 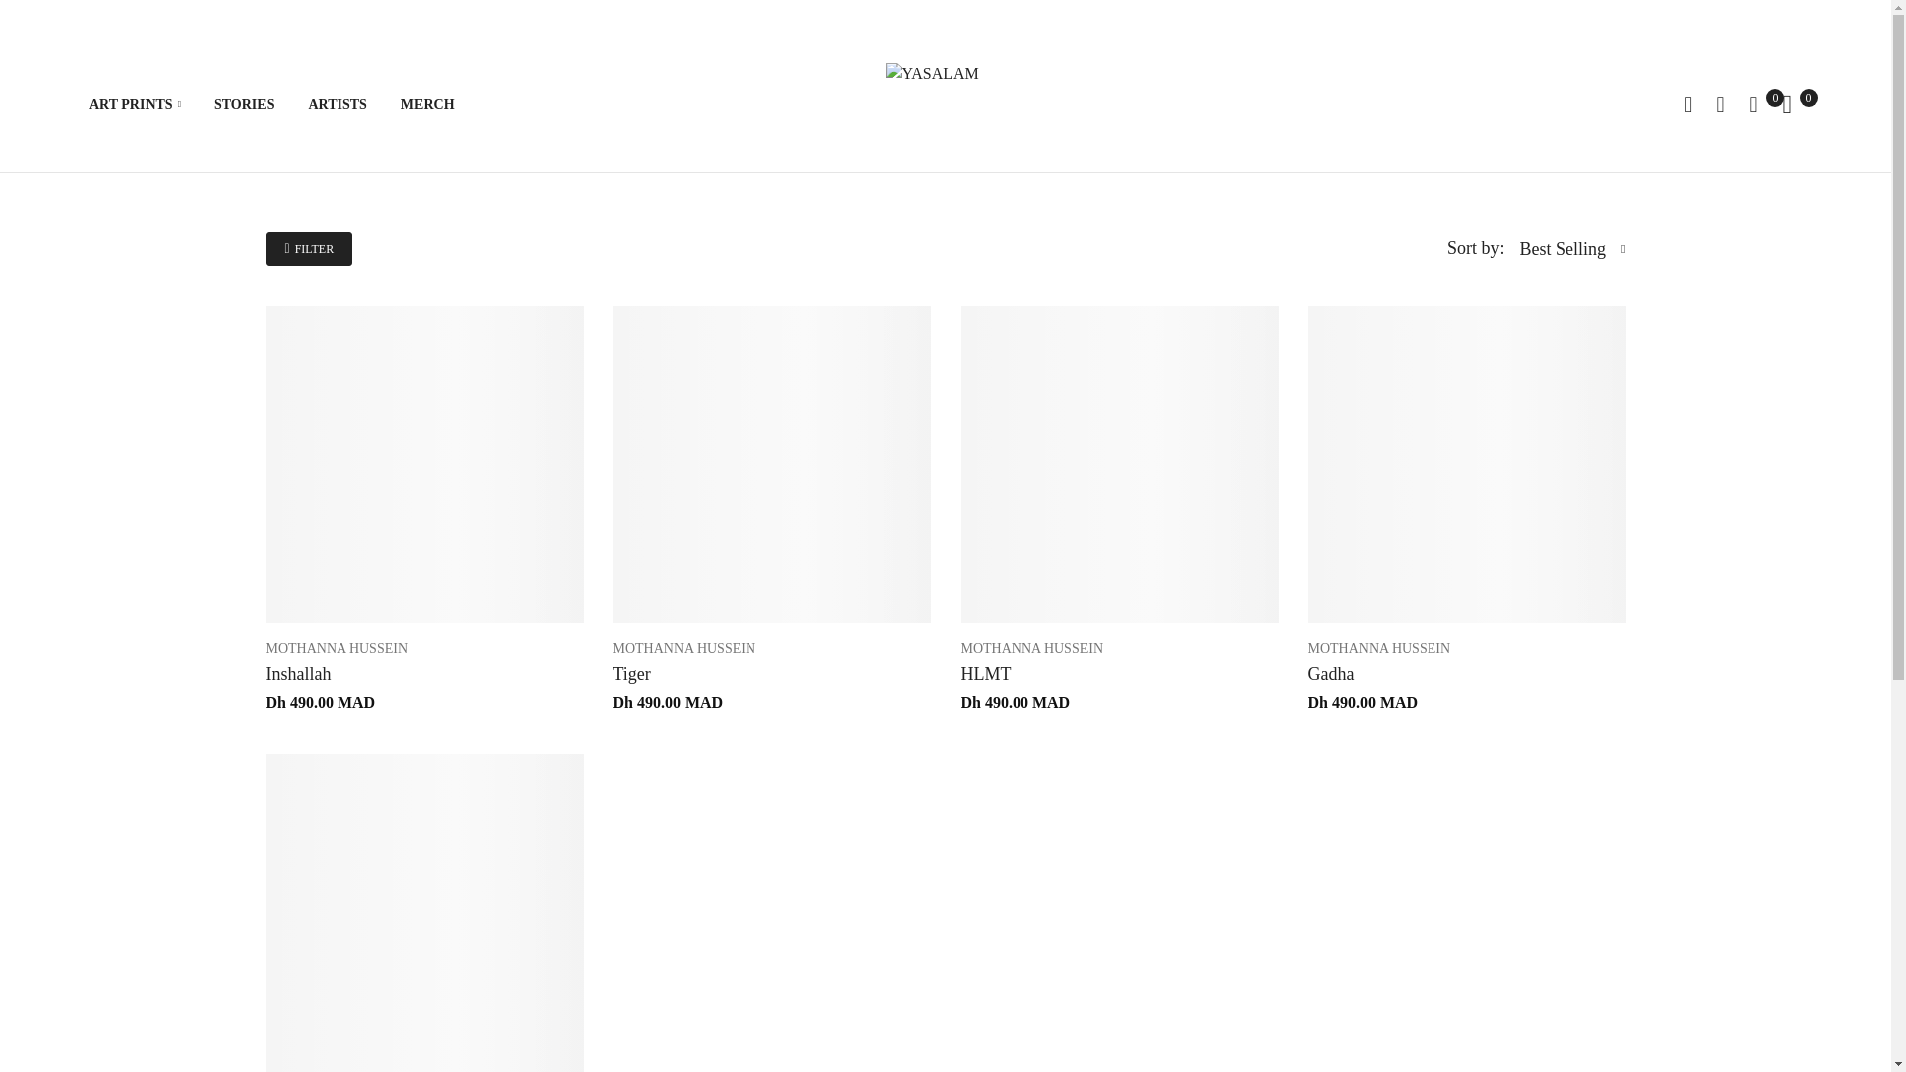 What do you see at coordinates (258, 105) in the screenshot?
I see `STORIES` at bounding box center [258, 105].